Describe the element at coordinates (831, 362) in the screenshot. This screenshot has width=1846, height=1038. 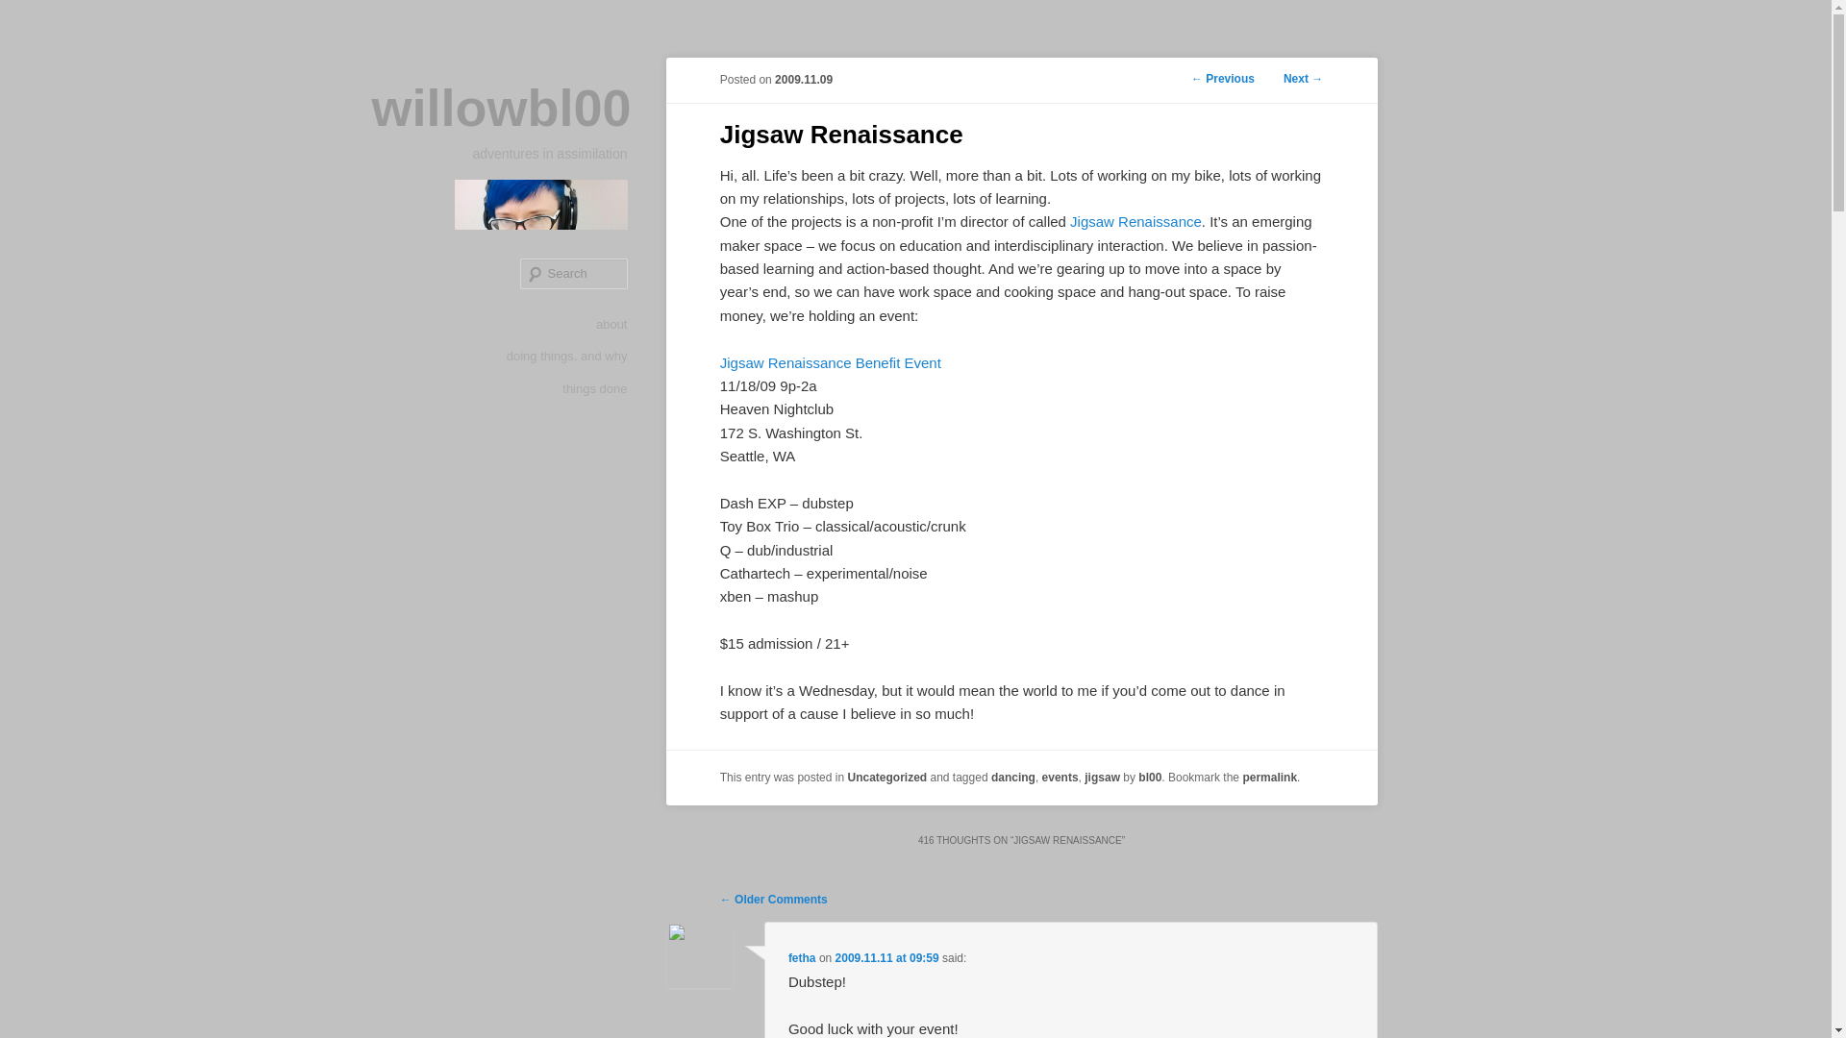
I see `Jigsaw Renaissance Benefit Event` at that location.